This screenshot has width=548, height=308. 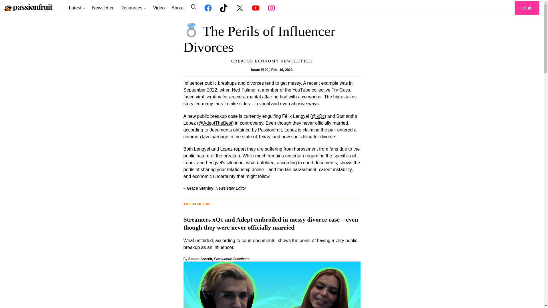 What do you see at coordinates (256, 8) in the screenshot?
I see `YouTube` at bounding box center [256, 8].